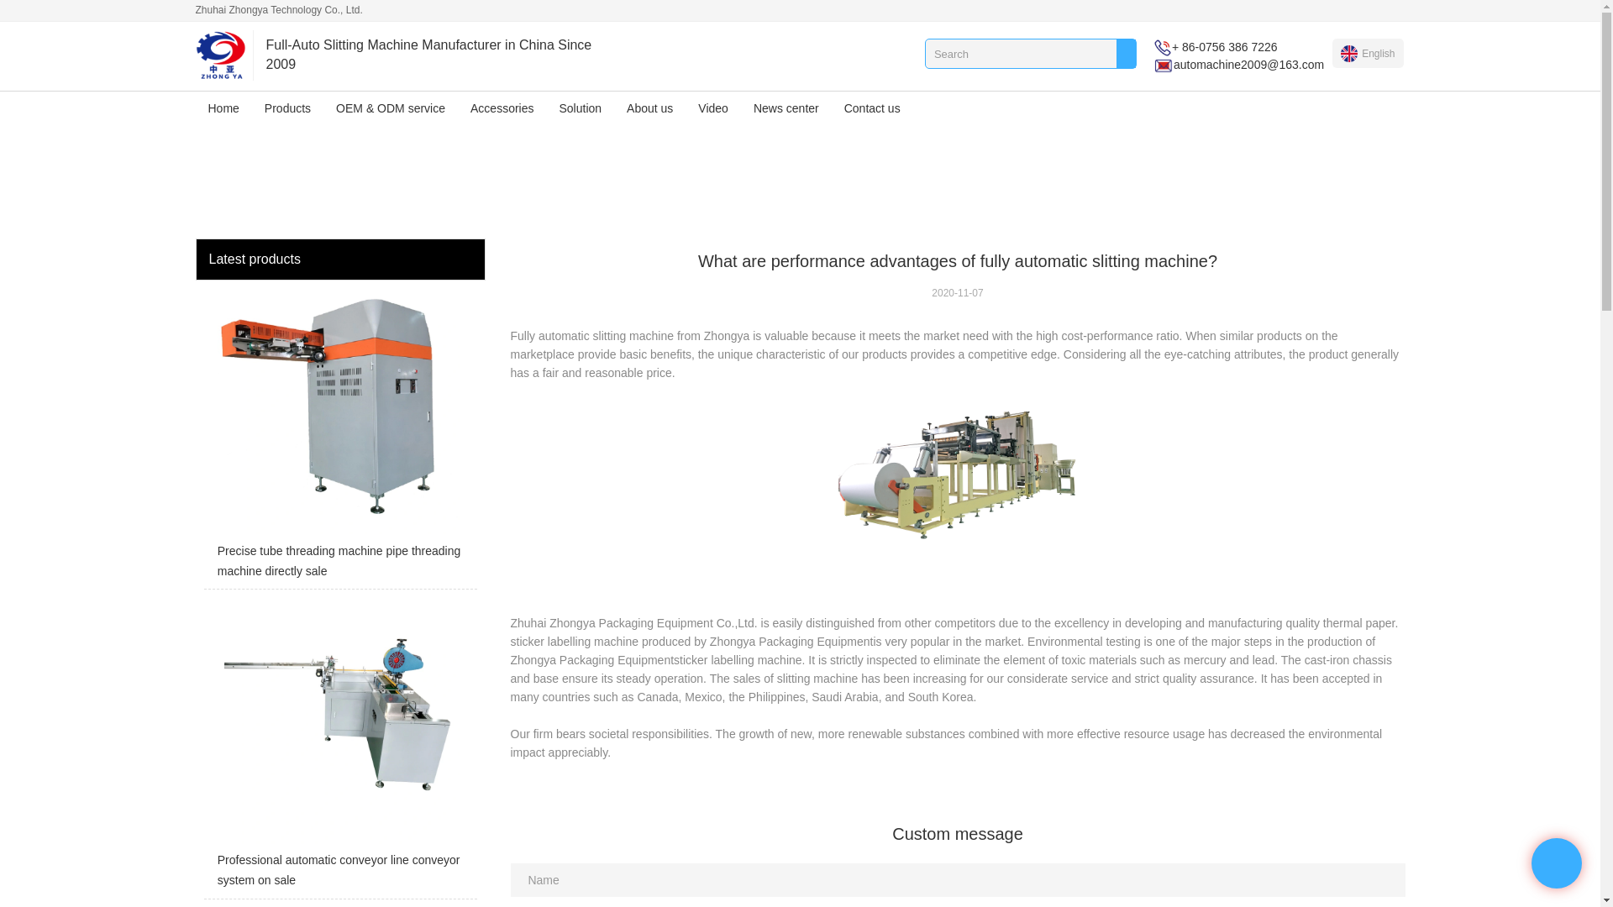 The image size is (1613, 907). I want to click on News center, so click(786, 108).